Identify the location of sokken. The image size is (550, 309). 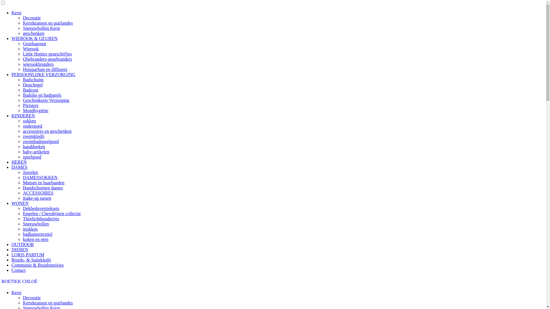
(29, 121).